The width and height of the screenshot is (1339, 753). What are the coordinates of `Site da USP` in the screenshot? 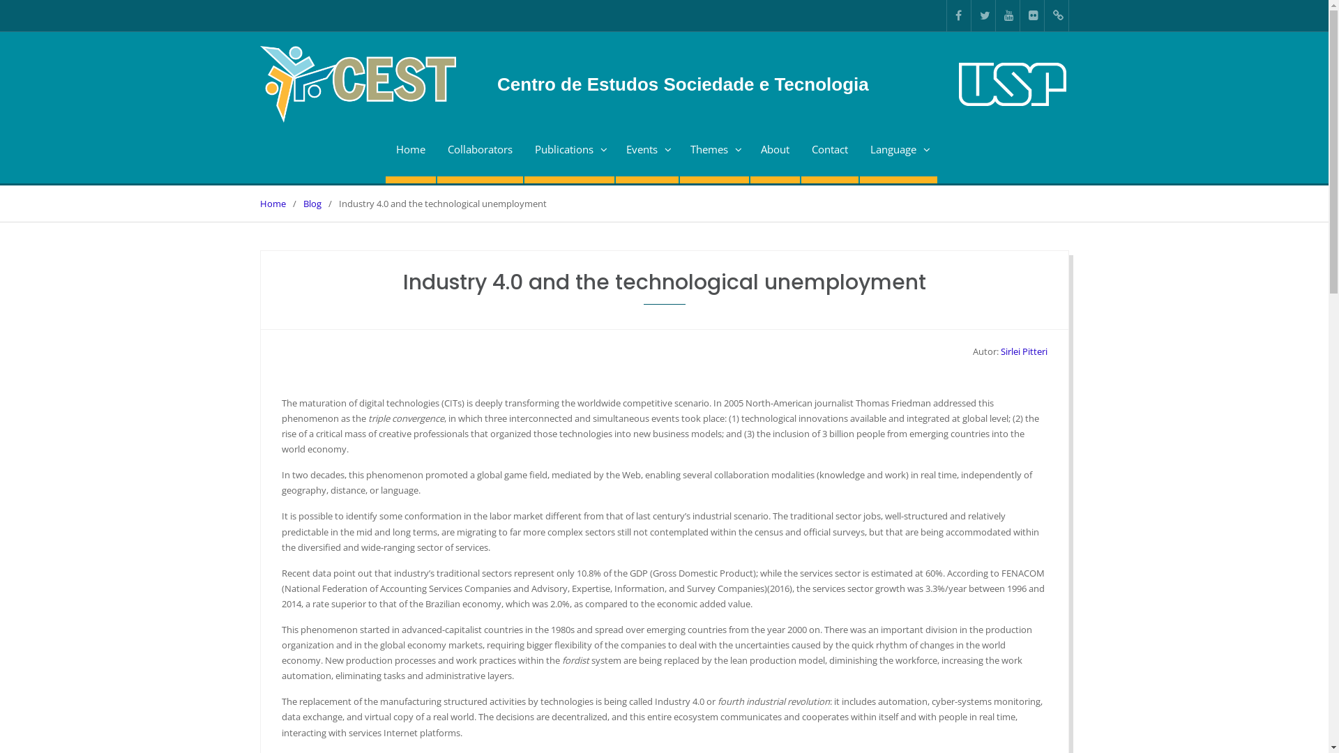 It's located at (1011, 84).